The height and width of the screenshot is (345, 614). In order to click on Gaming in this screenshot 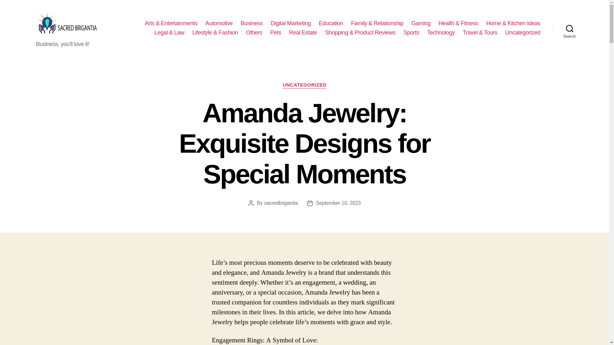, I will do `click(421, 24)`.